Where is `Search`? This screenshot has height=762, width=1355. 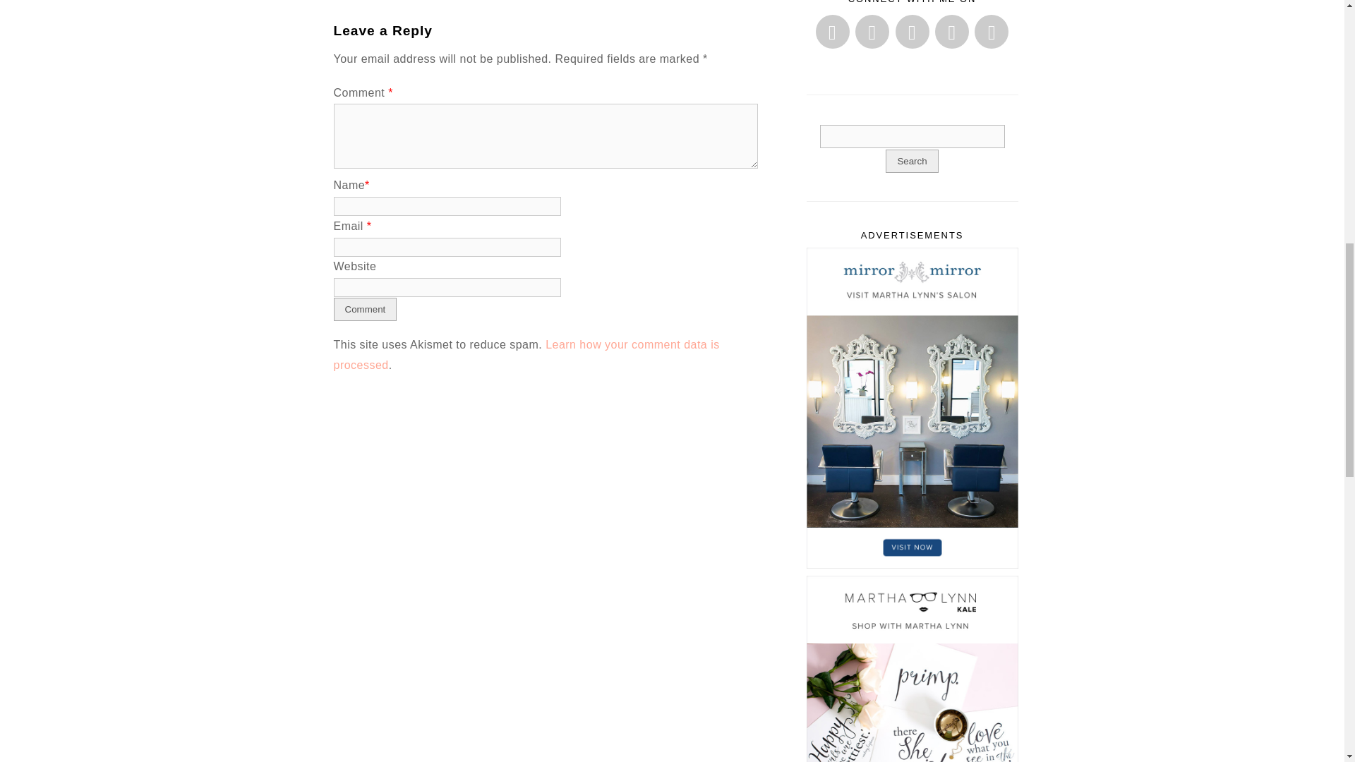 Search is located at coordinates (912, 161).